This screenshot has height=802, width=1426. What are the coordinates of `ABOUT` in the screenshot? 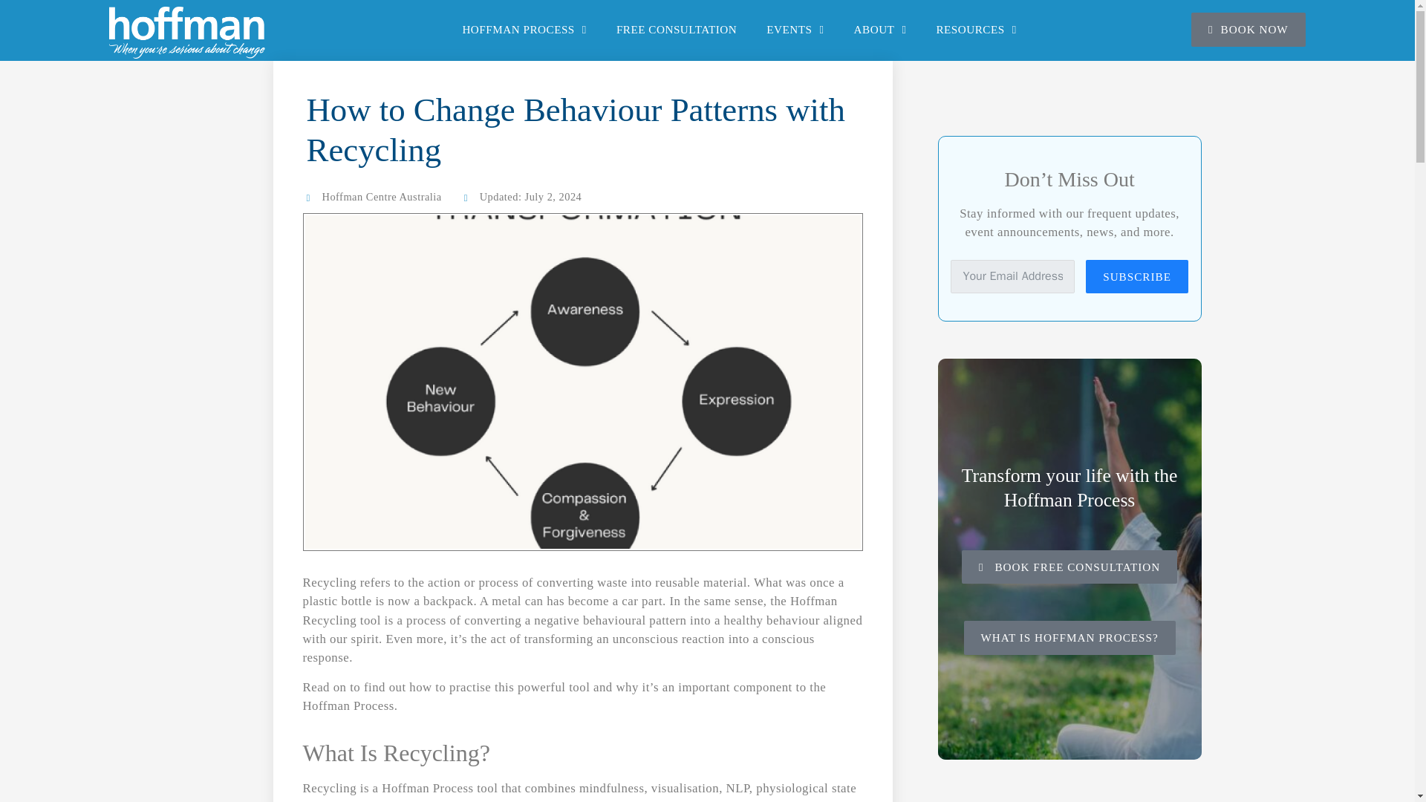 It's located at (881, 30).